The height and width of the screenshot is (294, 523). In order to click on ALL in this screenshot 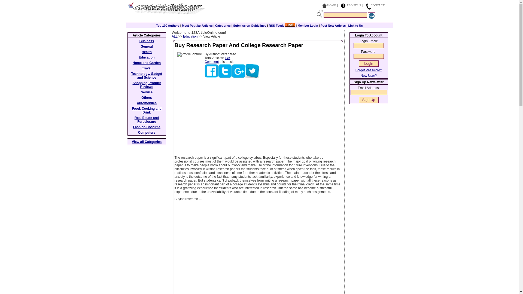, I will do `click(174, 36)`.